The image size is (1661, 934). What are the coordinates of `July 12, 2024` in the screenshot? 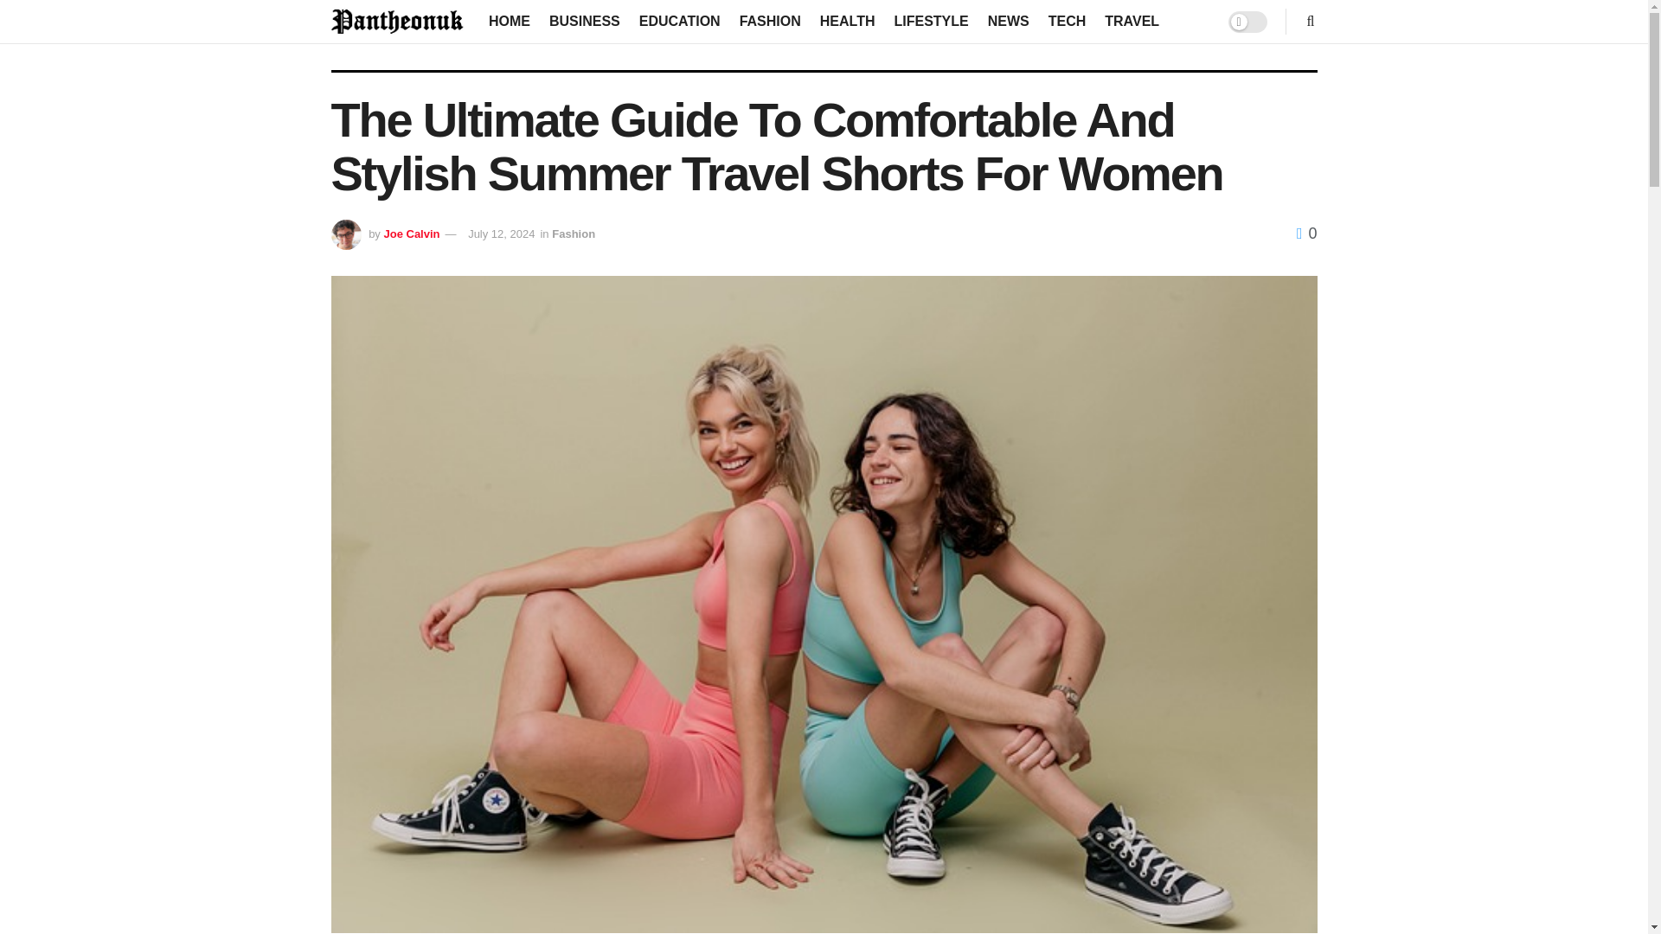 It's located at (502, 233).